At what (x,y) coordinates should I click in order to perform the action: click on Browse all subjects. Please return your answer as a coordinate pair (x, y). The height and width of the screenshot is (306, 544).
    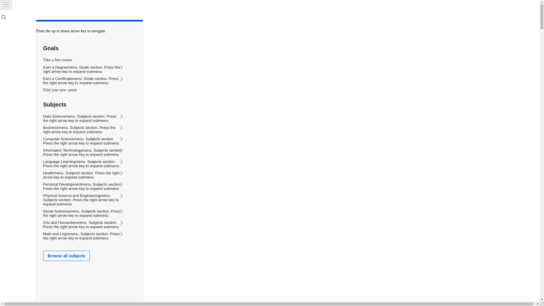
    Looking at the image, I should click on (225, 247).